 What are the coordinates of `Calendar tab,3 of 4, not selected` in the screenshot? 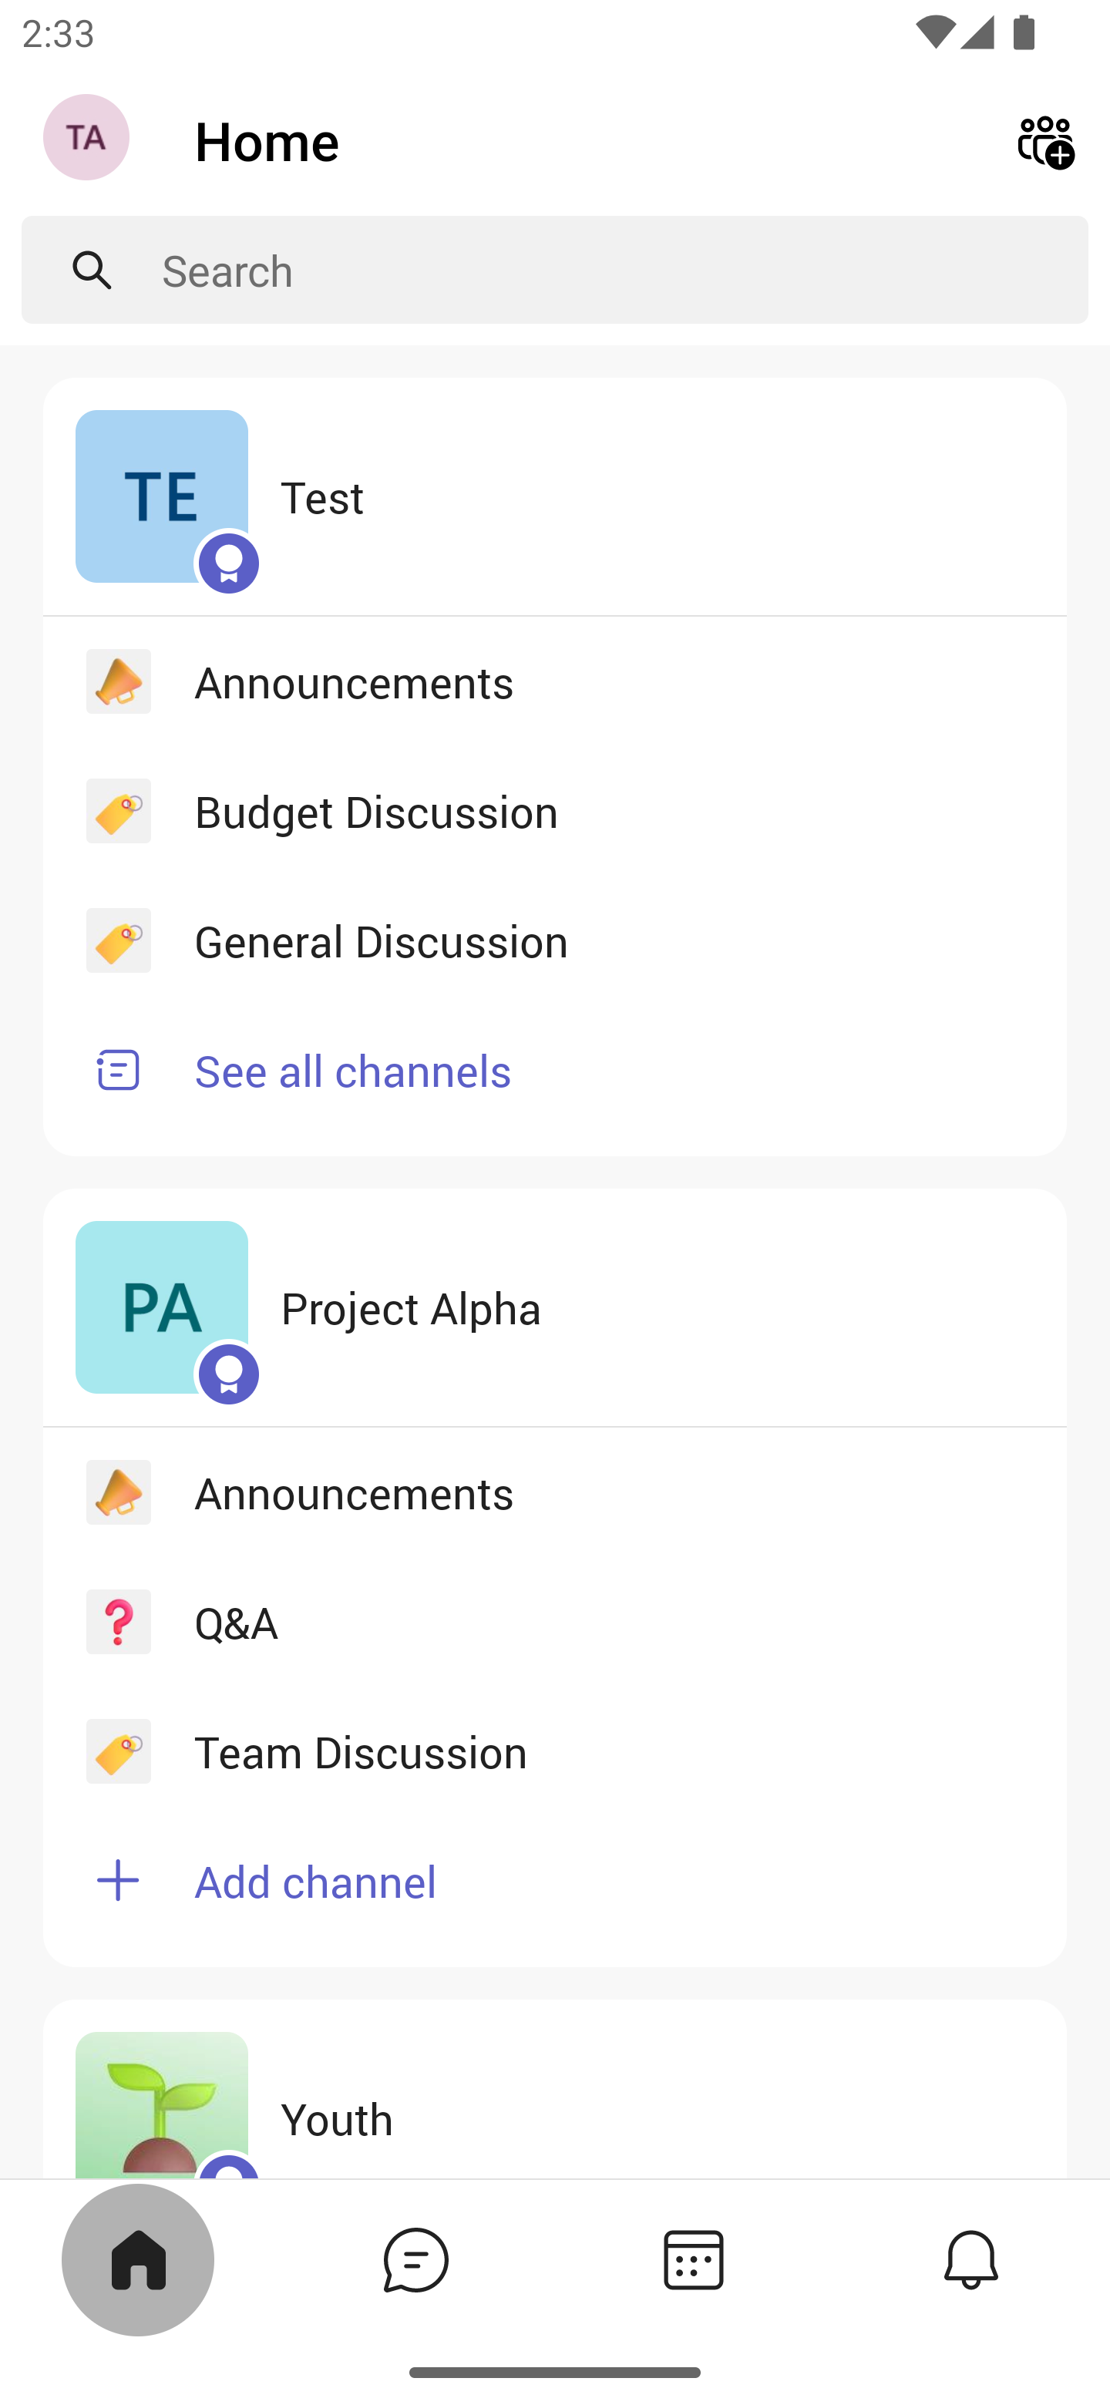 It's located at (694, 2259).